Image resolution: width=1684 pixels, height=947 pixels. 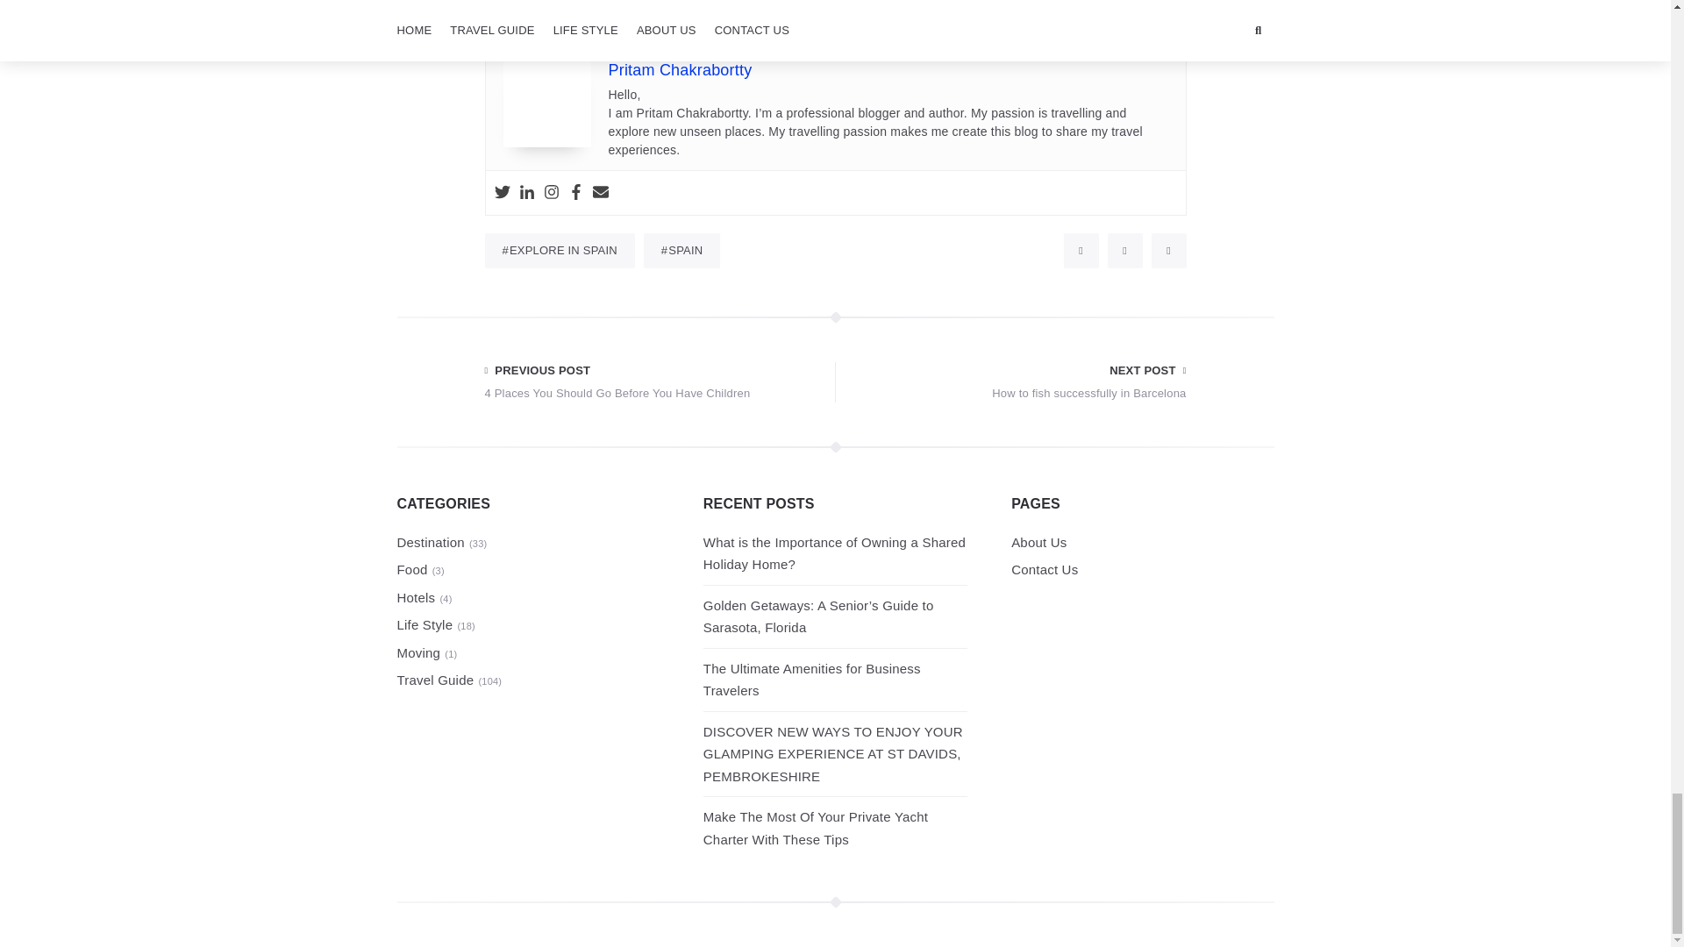 I want to click on Linkedin, so click(x=681, y=70).